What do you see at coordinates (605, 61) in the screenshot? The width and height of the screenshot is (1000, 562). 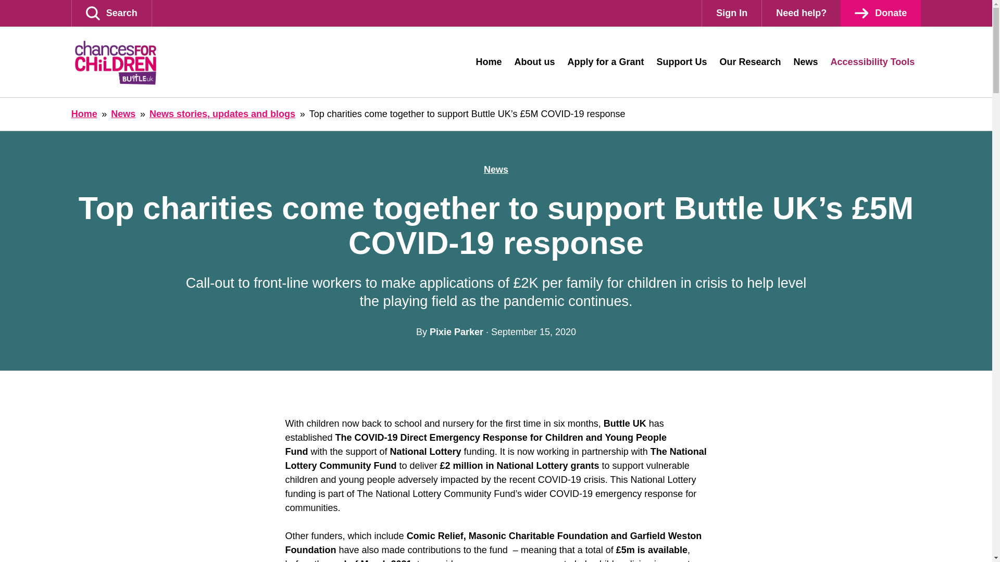 I see `Apply for a Grant` at bounding box center [605, 61].